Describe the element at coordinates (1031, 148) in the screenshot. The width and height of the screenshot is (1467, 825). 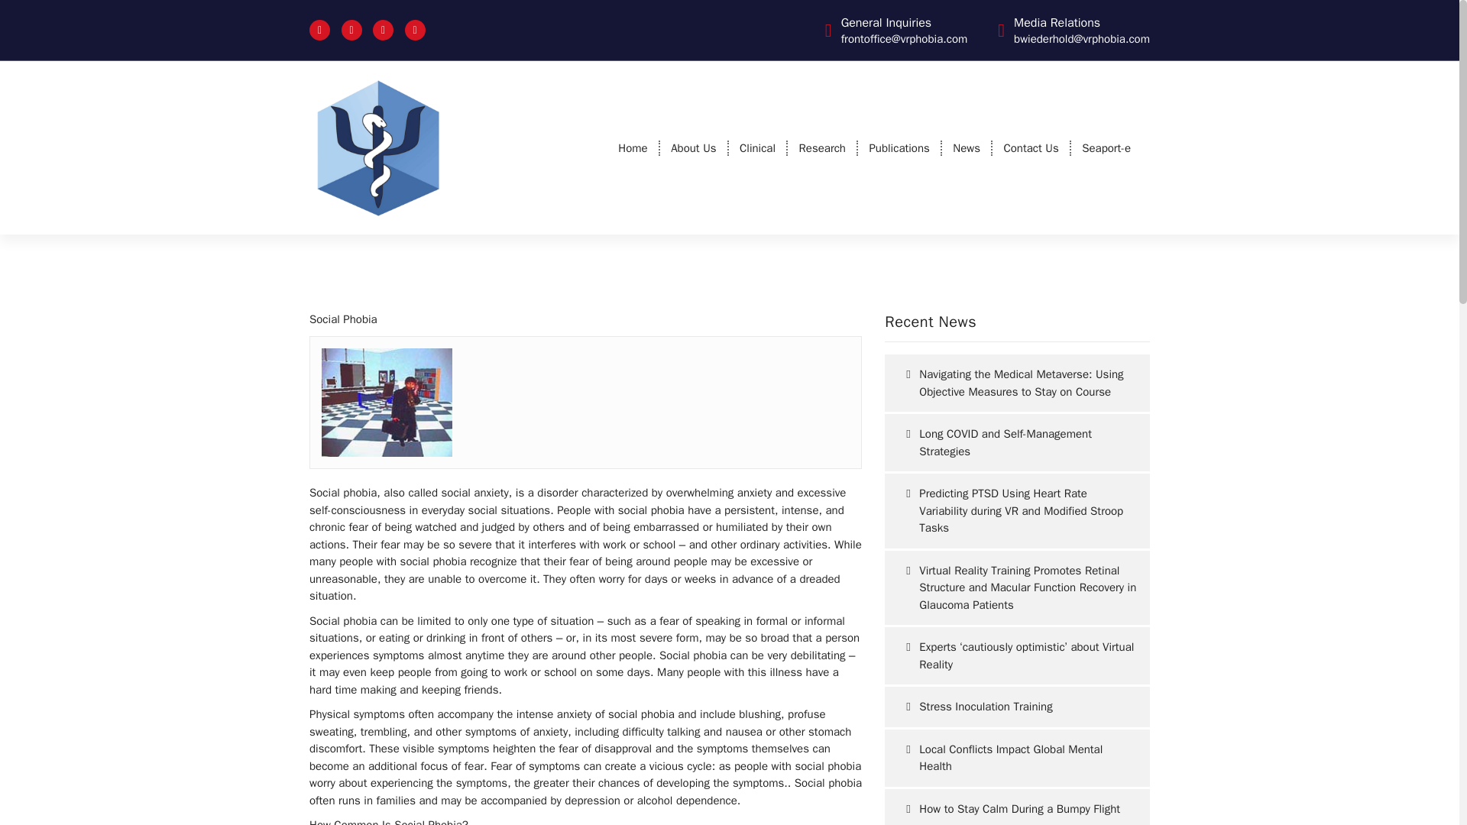
I see `Contact Us` at that location.